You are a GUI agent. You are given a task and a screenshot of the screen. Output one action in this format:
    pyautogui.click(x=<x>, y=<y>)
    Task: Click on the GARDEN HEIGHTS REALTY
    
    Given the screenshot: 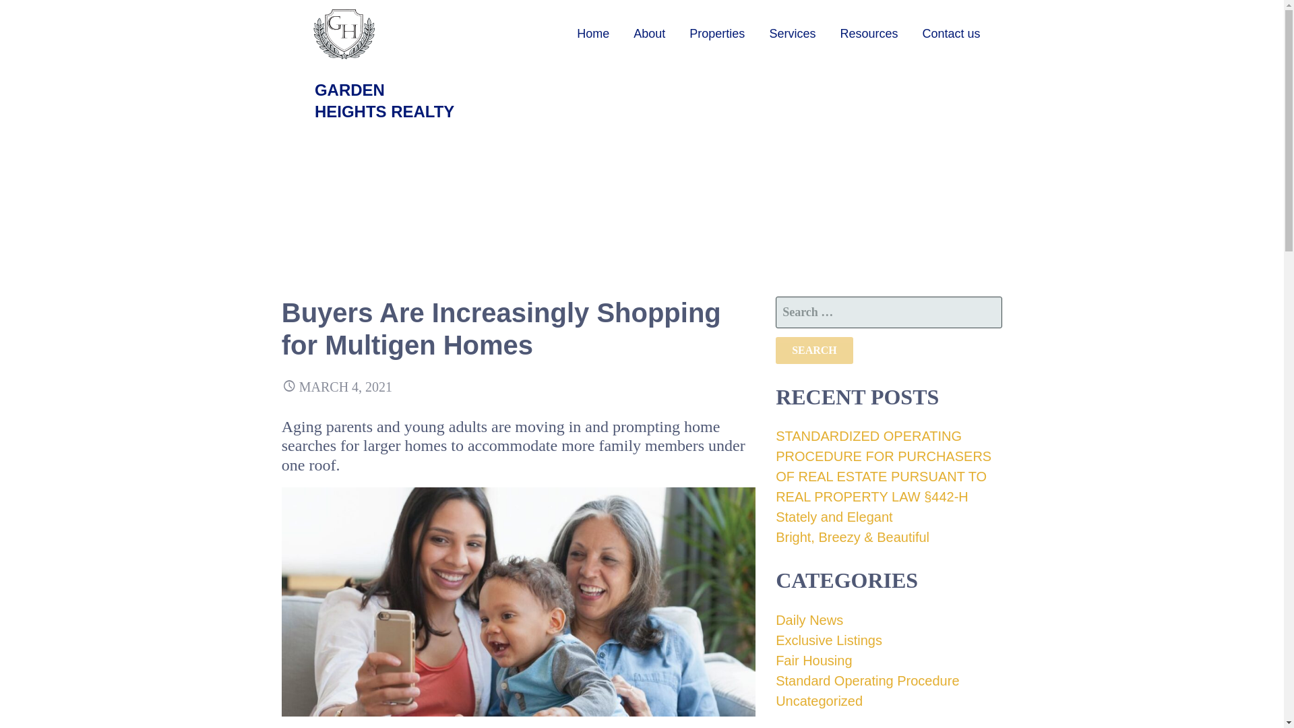 What is the action you would take?
    pyautogui.click(x=384, y=100)
    